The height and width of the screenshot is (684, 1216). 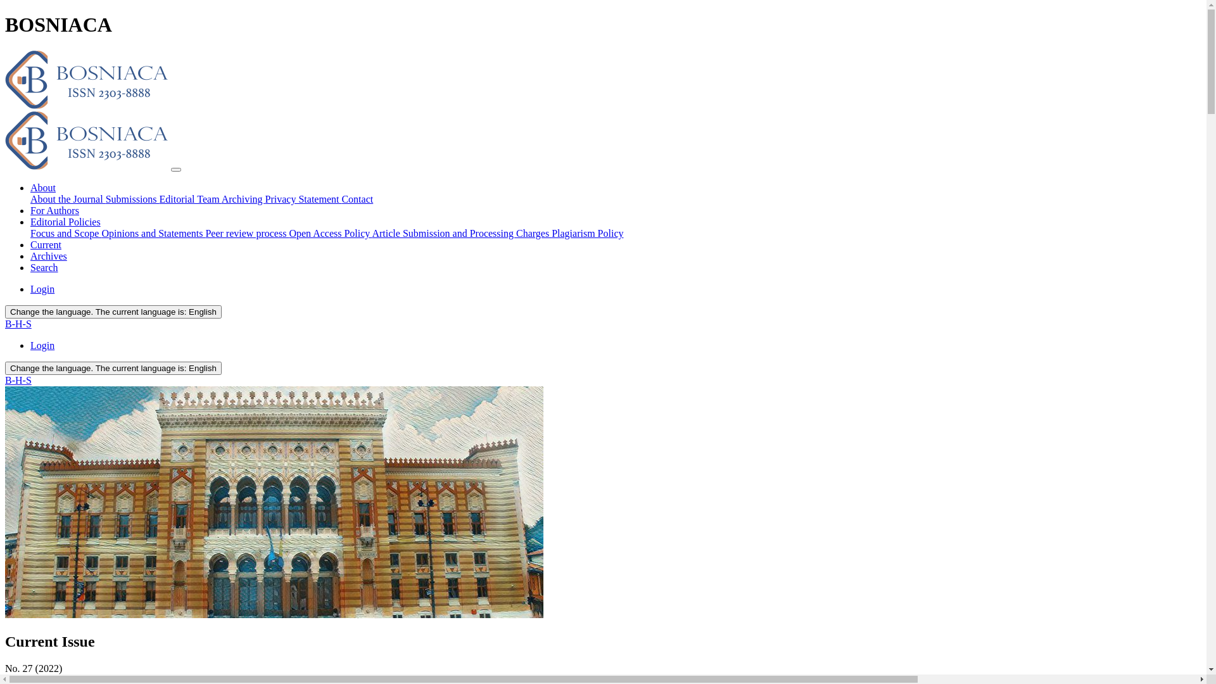 What do you see at coordinates (113, 369) in the screenshot?
I see `Change the language. The current language is: English` at bounding box center [113, 369].